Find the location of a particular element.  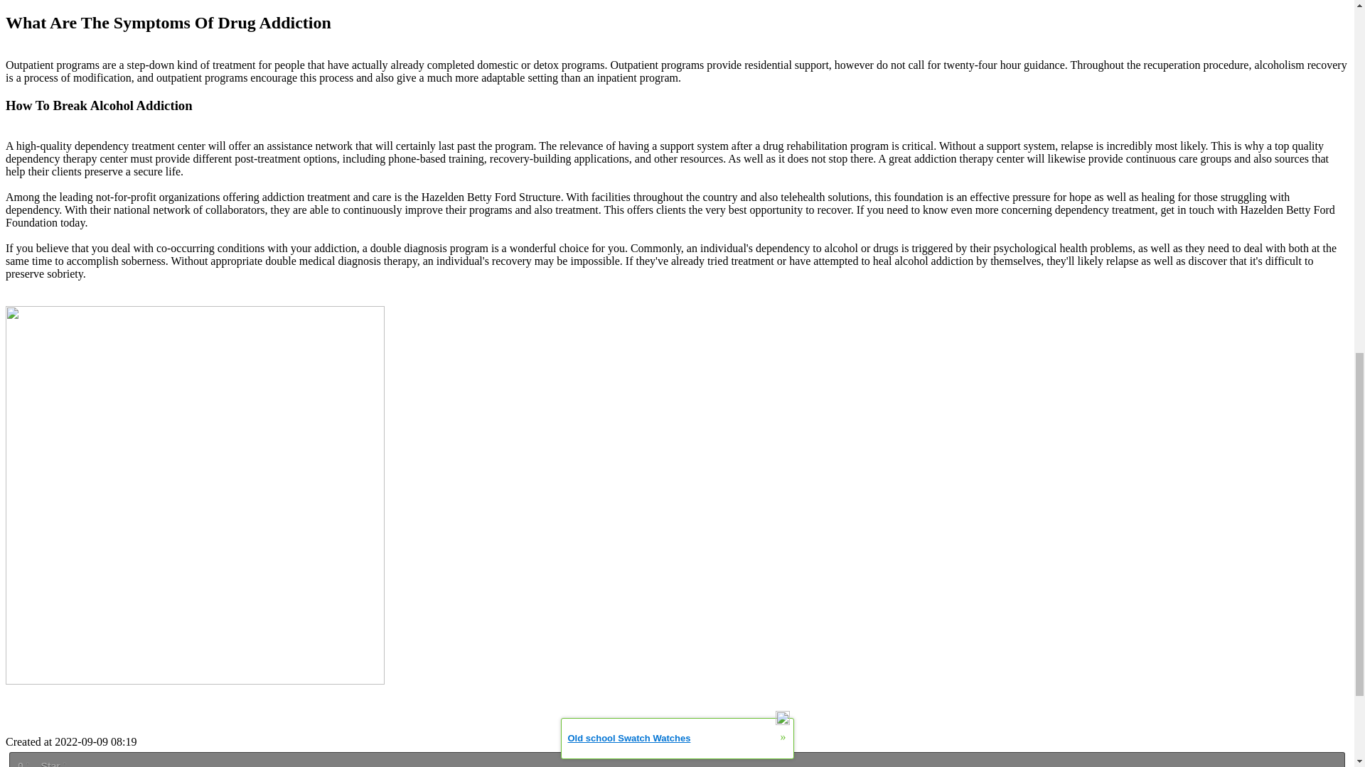

0 is located at coordinates (23, 763).